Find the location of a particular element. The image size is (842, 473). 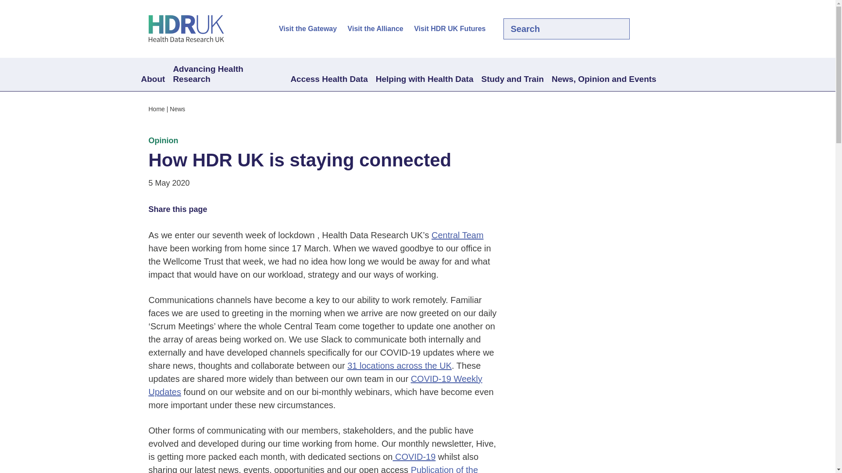

Visit the Gateway is located at coordinates (308, 29).